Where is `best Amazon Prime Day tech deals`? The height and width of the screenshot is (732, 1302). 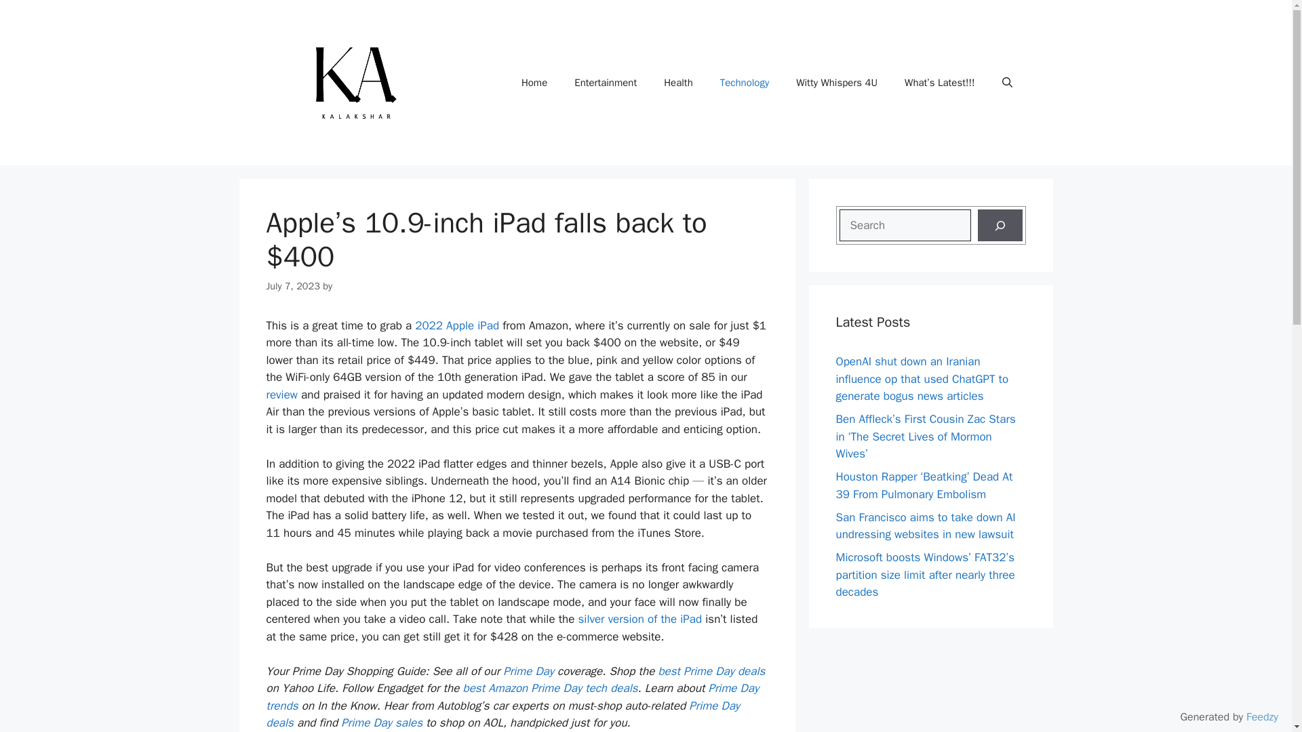
best Amazon Prime Day tech deals is located at coordinates (548, 689).